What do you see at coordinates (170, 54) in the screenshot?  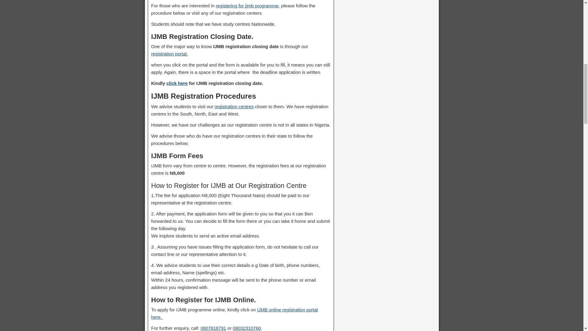 I see `registration portal.` at bounding box center [170, 54].